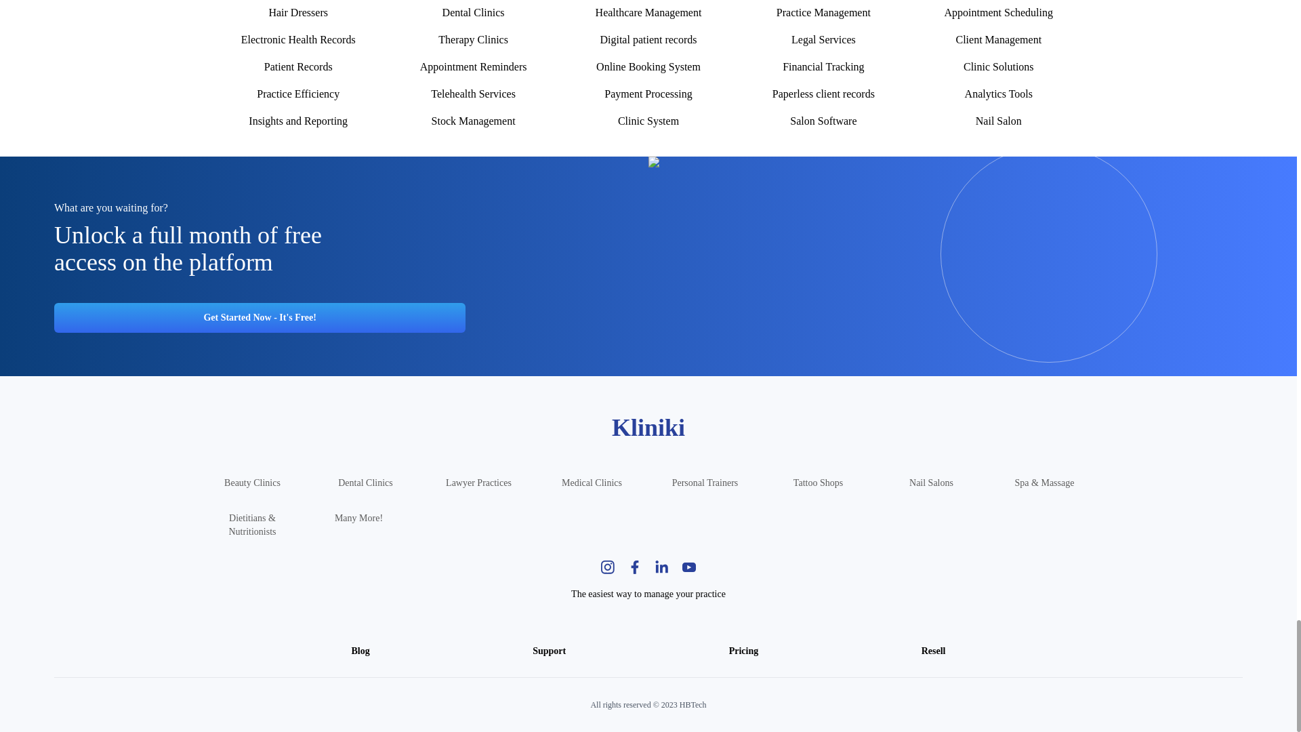 This screenshot has height=732, width=1301. What do you see at coordinates (592, 483) in the screenshot?
I see `The leading medical clinic management platform` at bounding box center [592, 483].